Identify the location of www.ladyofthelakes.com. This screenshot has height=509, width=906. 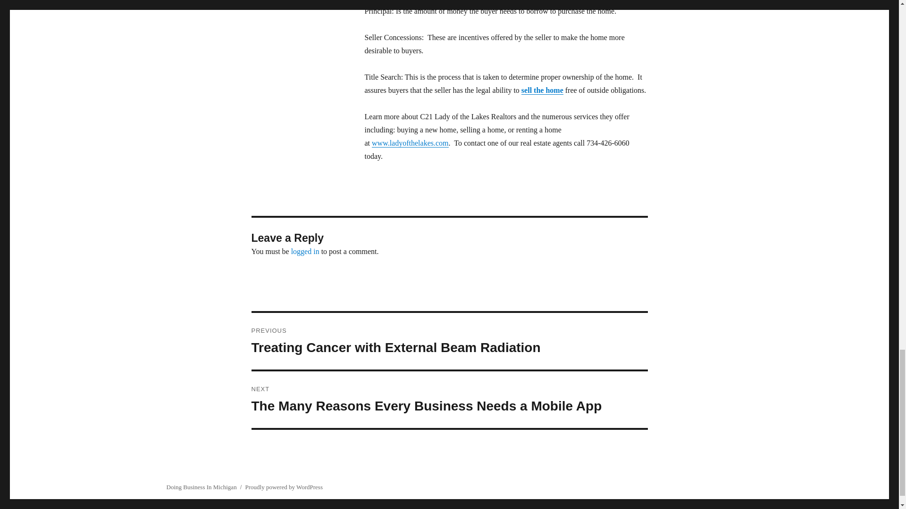
(410, 143).